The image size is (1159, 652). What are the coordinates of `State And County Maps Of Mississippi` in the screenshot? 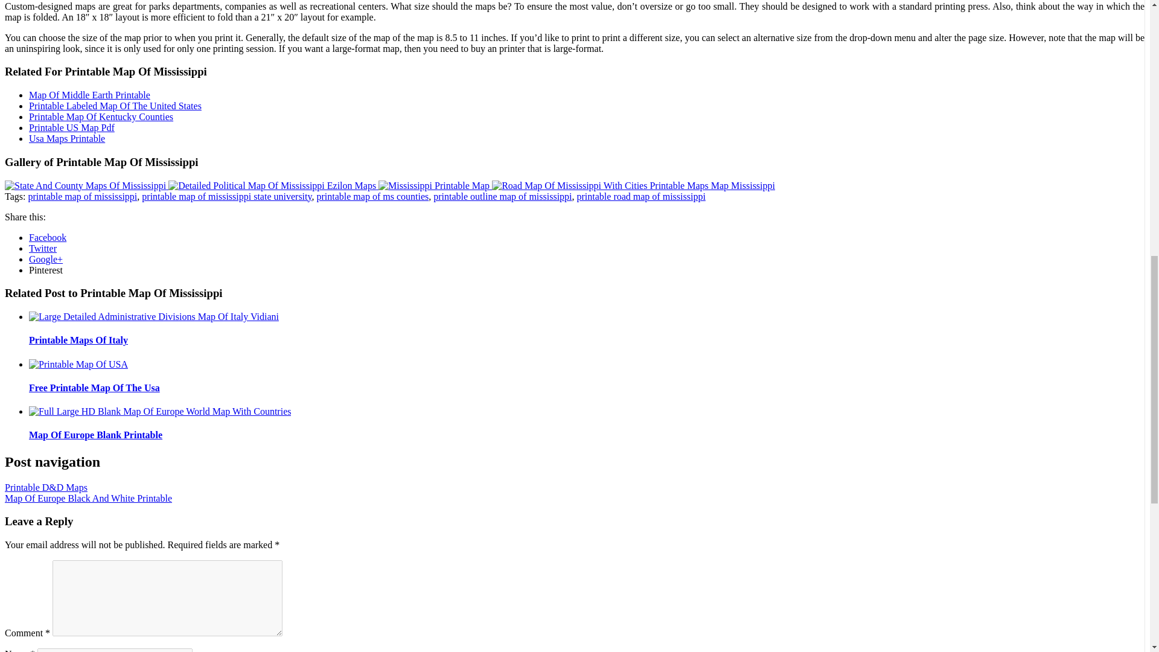 It's located at (85, 186).